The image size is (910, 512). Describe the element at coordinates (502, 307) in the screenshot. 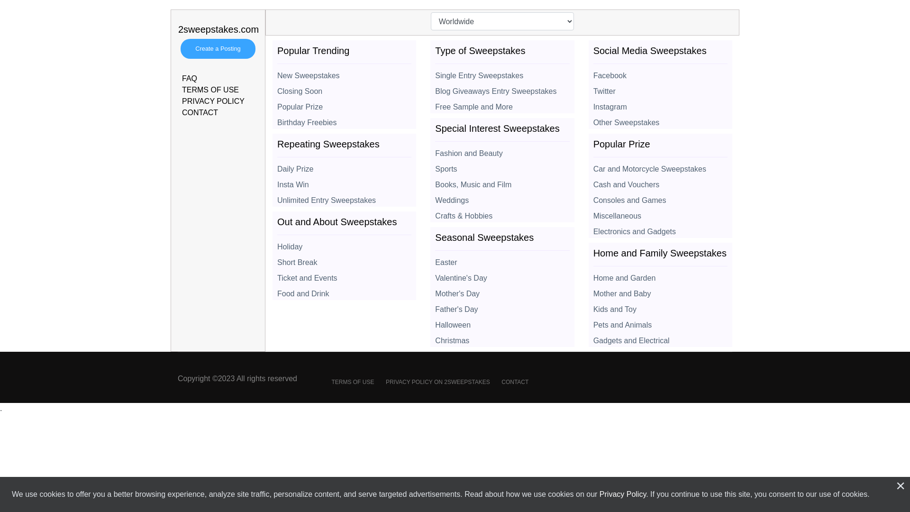

I see `Father's Day` at that location.